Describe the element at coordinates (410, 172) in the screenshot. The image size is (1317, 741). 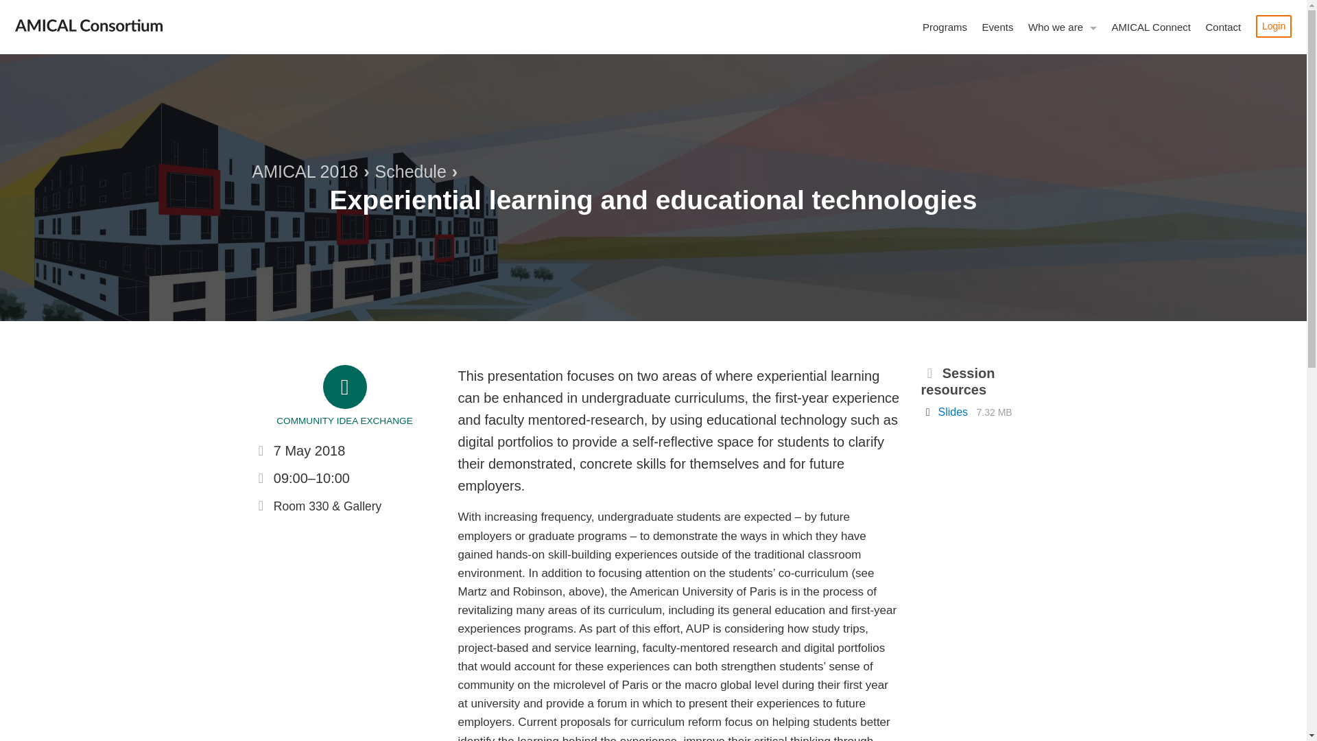
I see `Schedule` at that location.